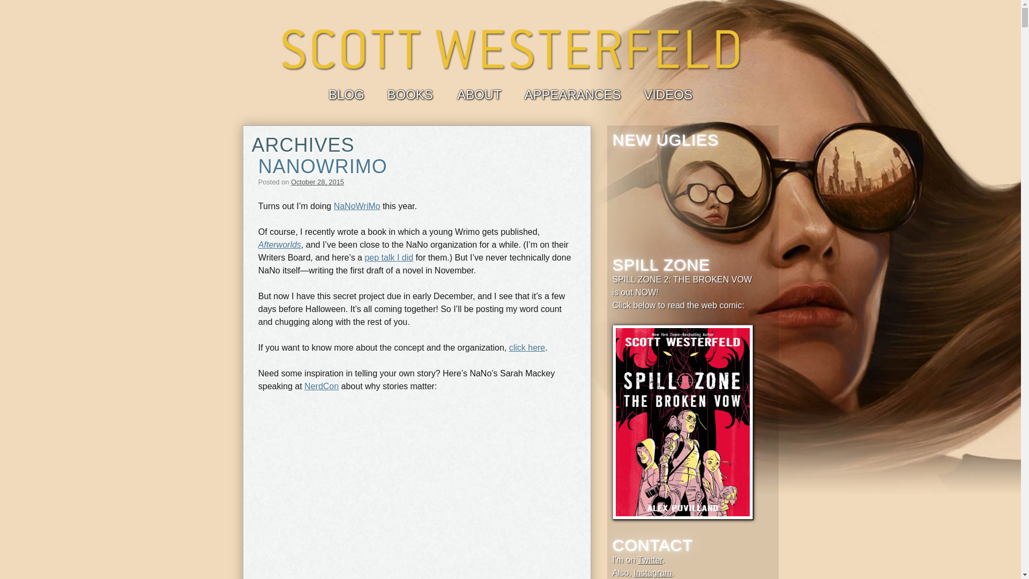  What do you see at coordinates (409, 94) in the screenshot?
I see `BOOKS` at bounding box center [409, 94].